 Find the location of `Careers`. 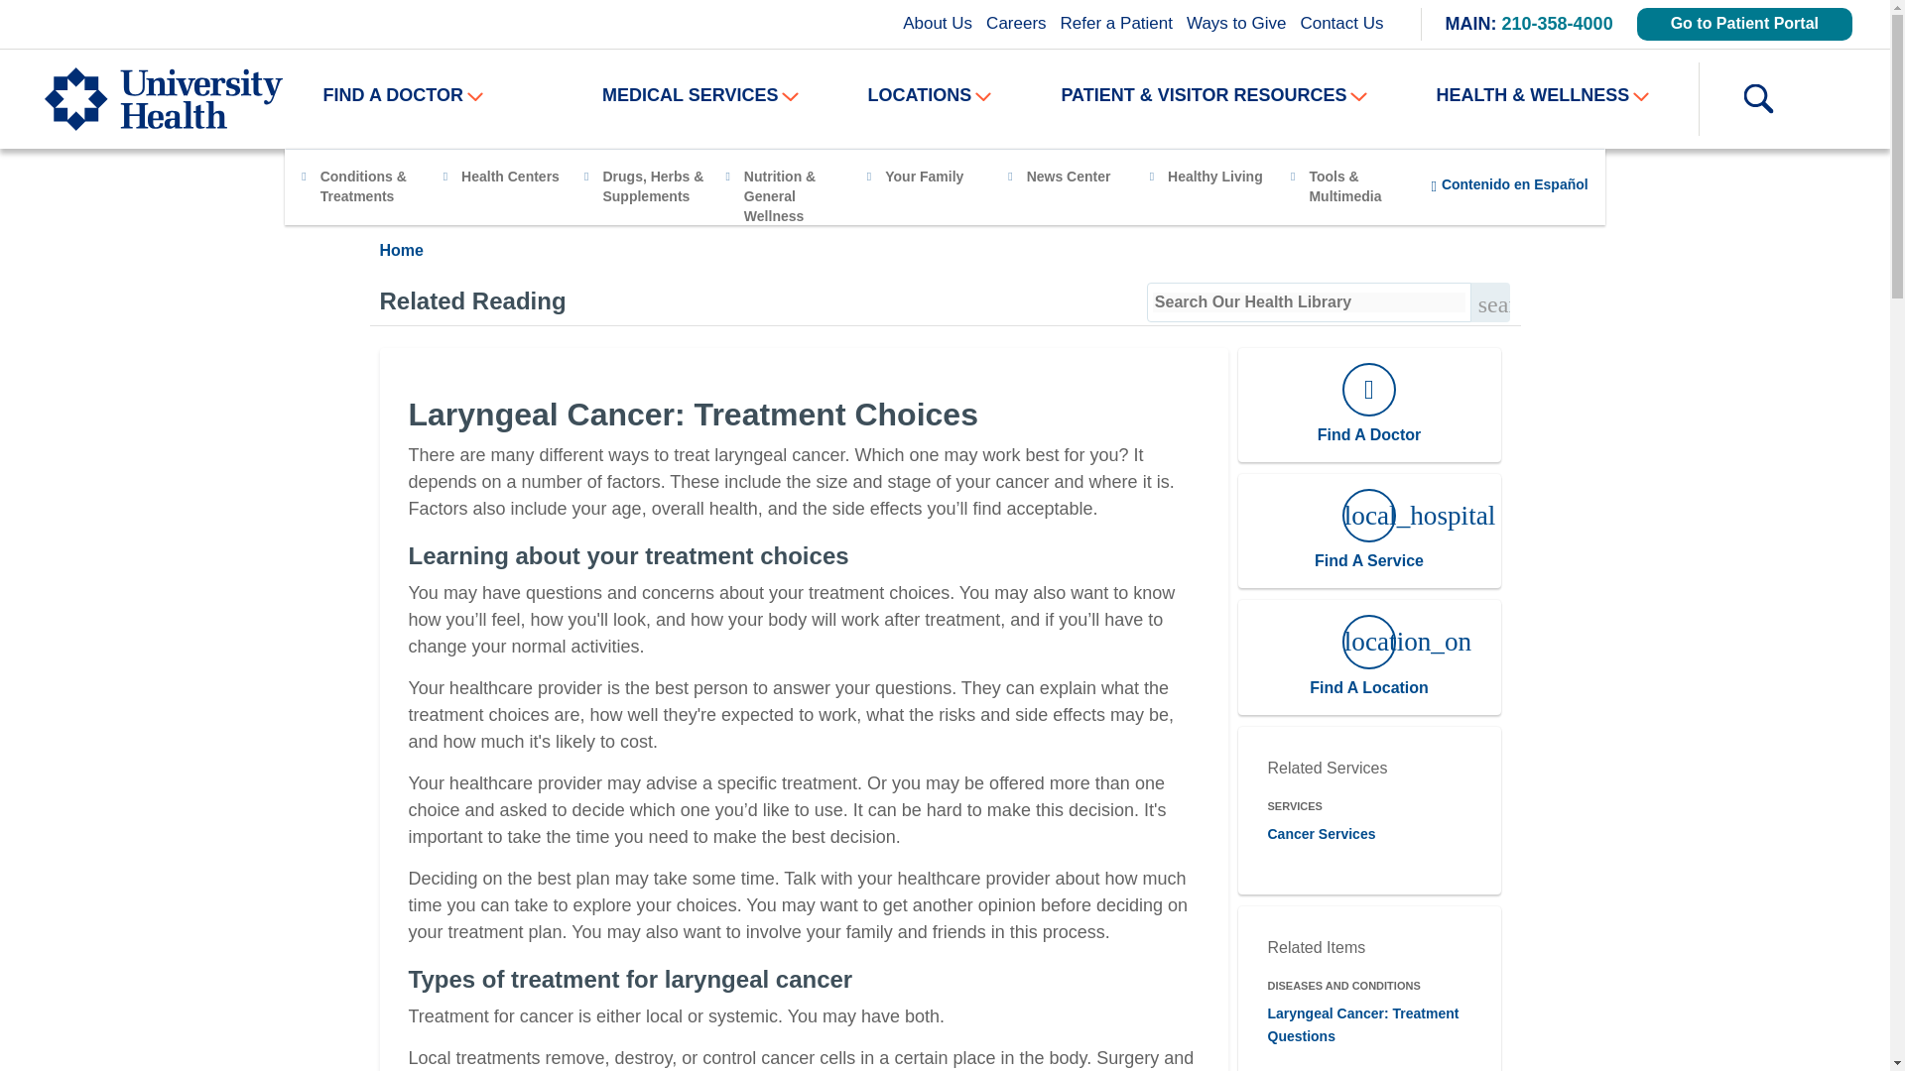

Careers is located at coordinates (1016, 22).